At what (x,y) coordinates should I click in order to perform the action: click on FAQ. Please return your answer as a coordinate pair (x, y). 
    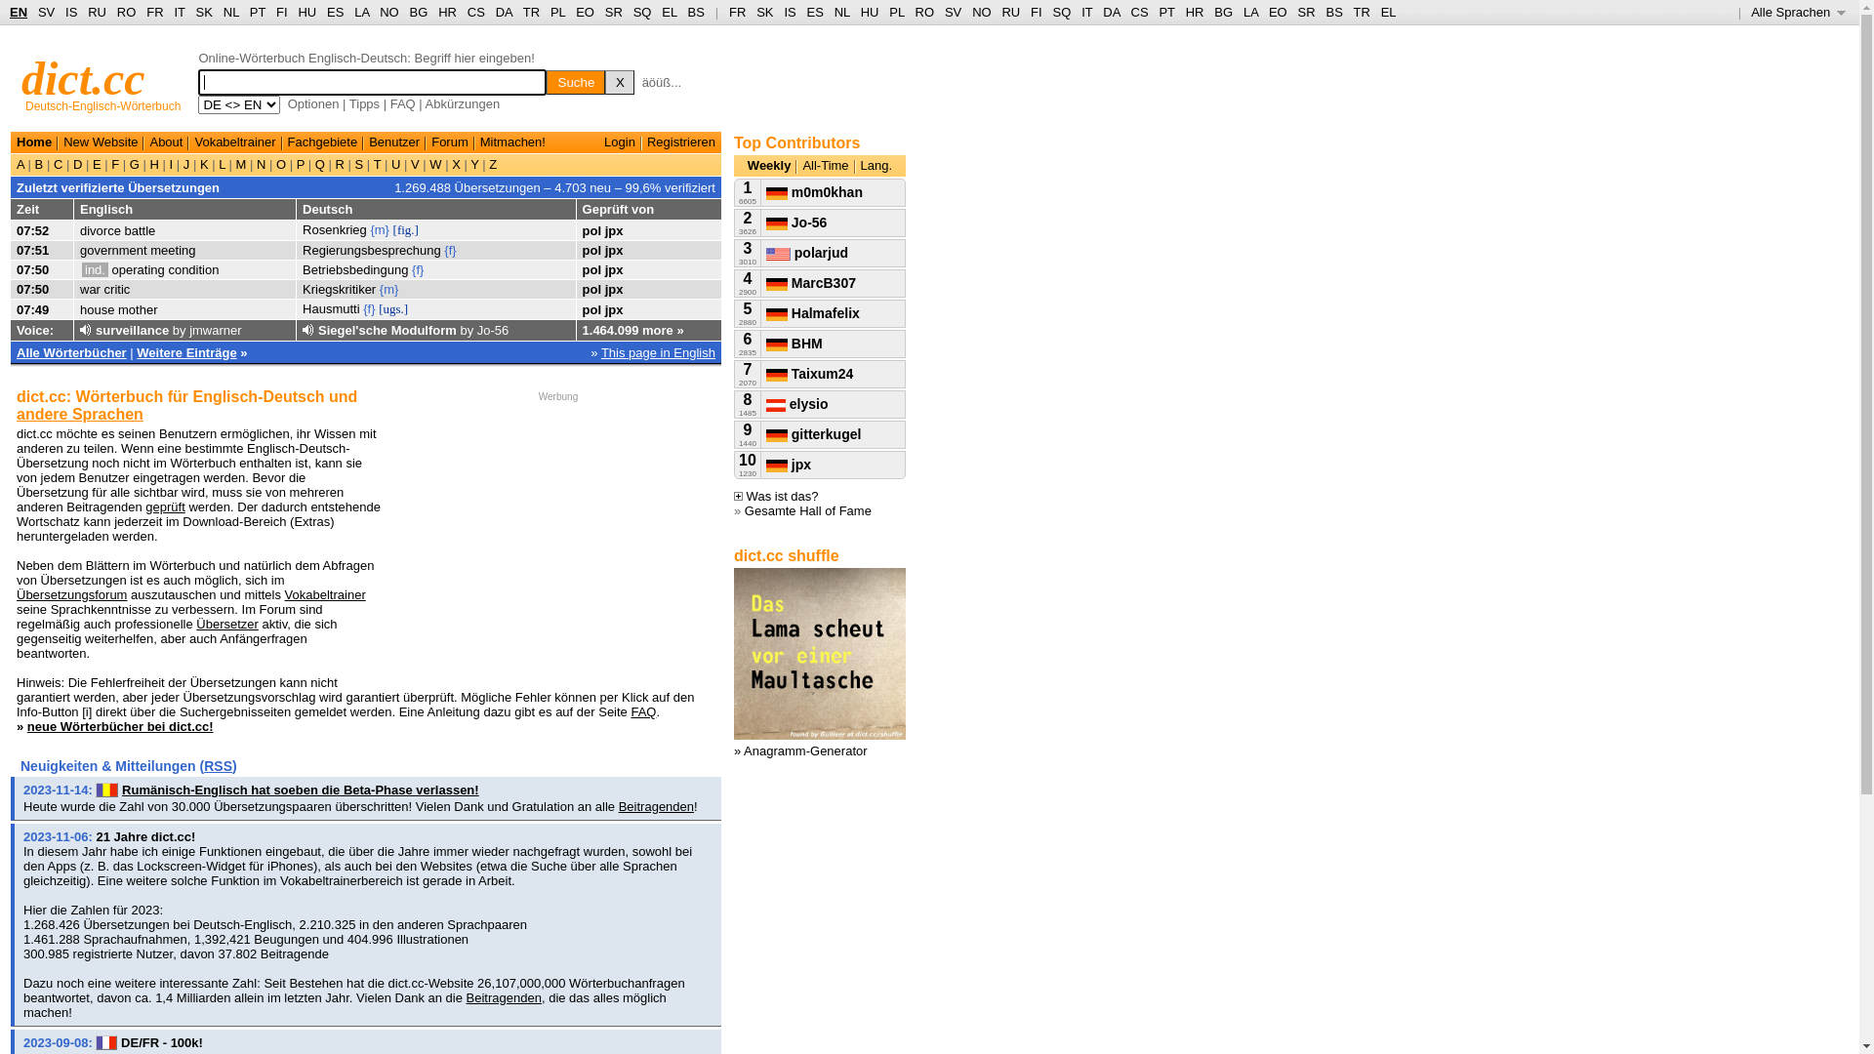
    Looking at the image, I should click on (403, 103).